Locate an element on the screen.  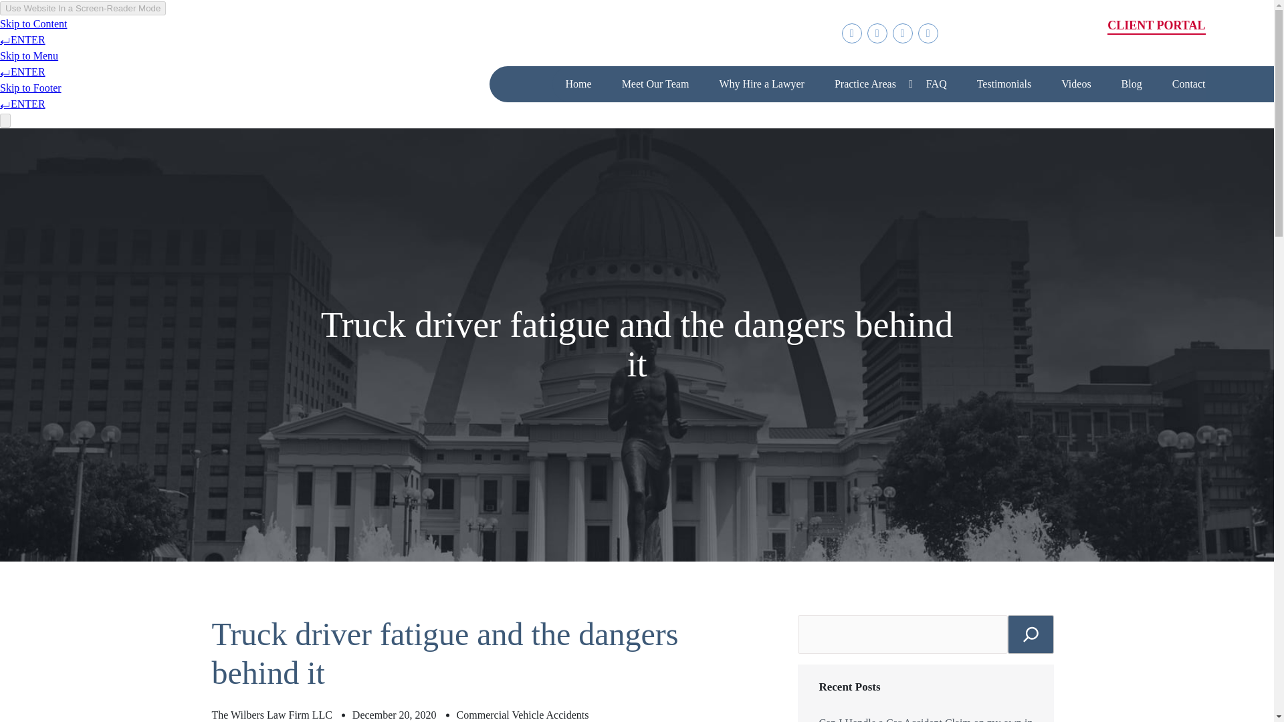
Videos is located at coordinates (1075, 84).